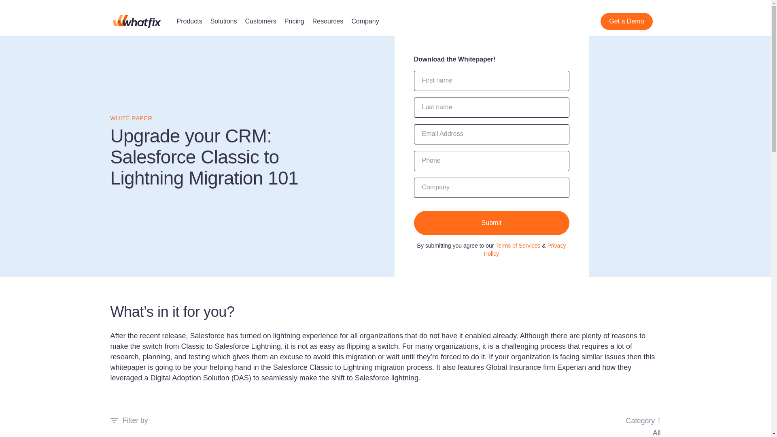 The image size is (777, 437). I want to click on Solutions, so click(223, 21).